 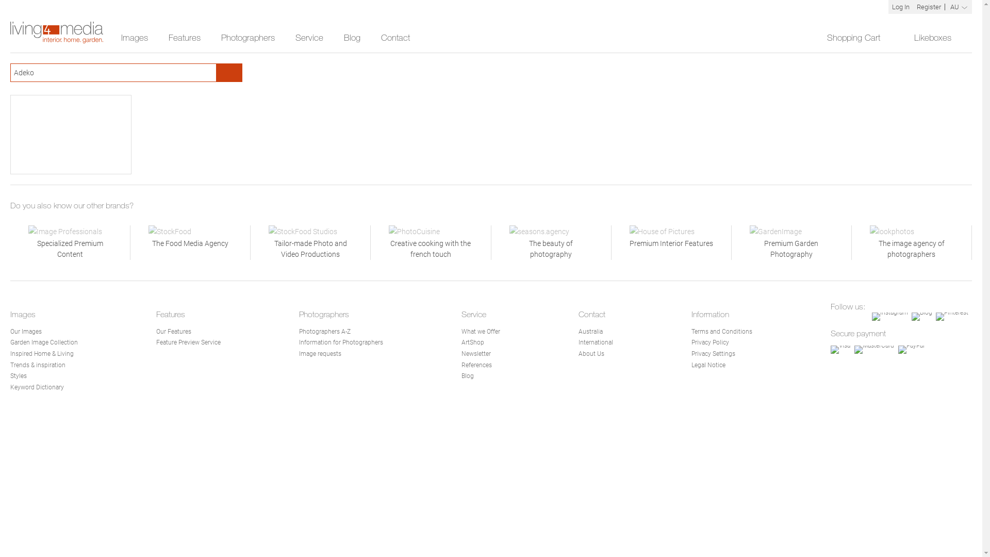 I want to click on Terms and Conditions, so click(x=722, y=332).